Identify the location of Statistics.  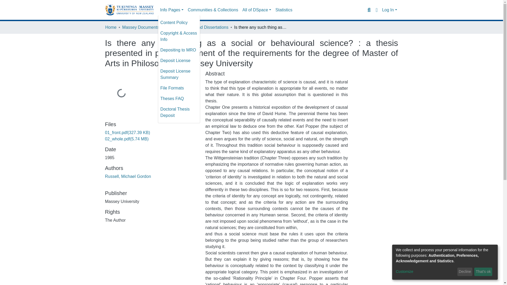
(284, 10).